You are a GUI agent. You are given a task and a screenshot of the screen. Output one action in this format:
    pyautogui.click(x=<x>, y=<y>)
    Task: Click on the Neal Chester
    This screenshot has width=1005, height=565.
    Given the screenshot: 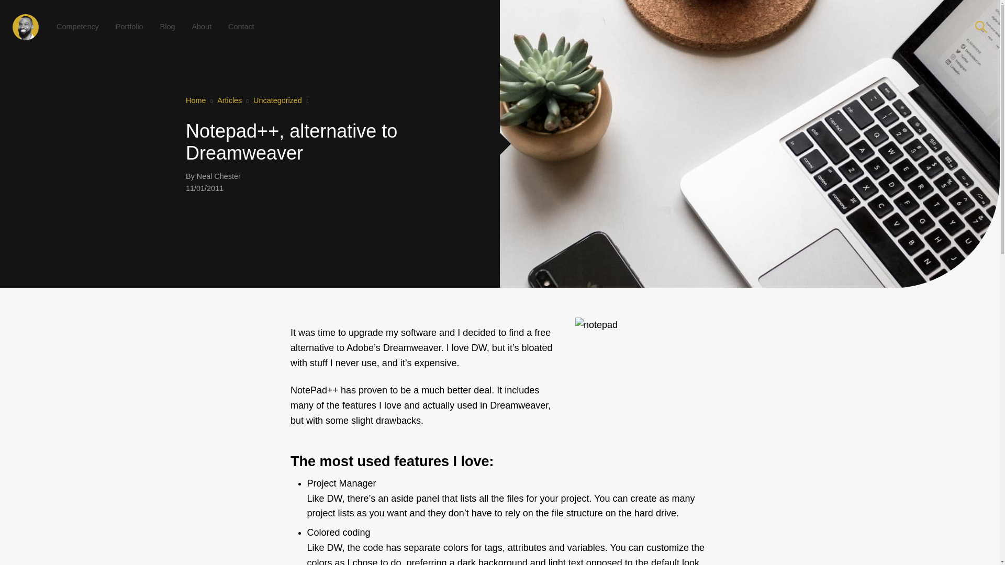 What is the action you would take?
    pyautogui.click(x=219, y=176)
    